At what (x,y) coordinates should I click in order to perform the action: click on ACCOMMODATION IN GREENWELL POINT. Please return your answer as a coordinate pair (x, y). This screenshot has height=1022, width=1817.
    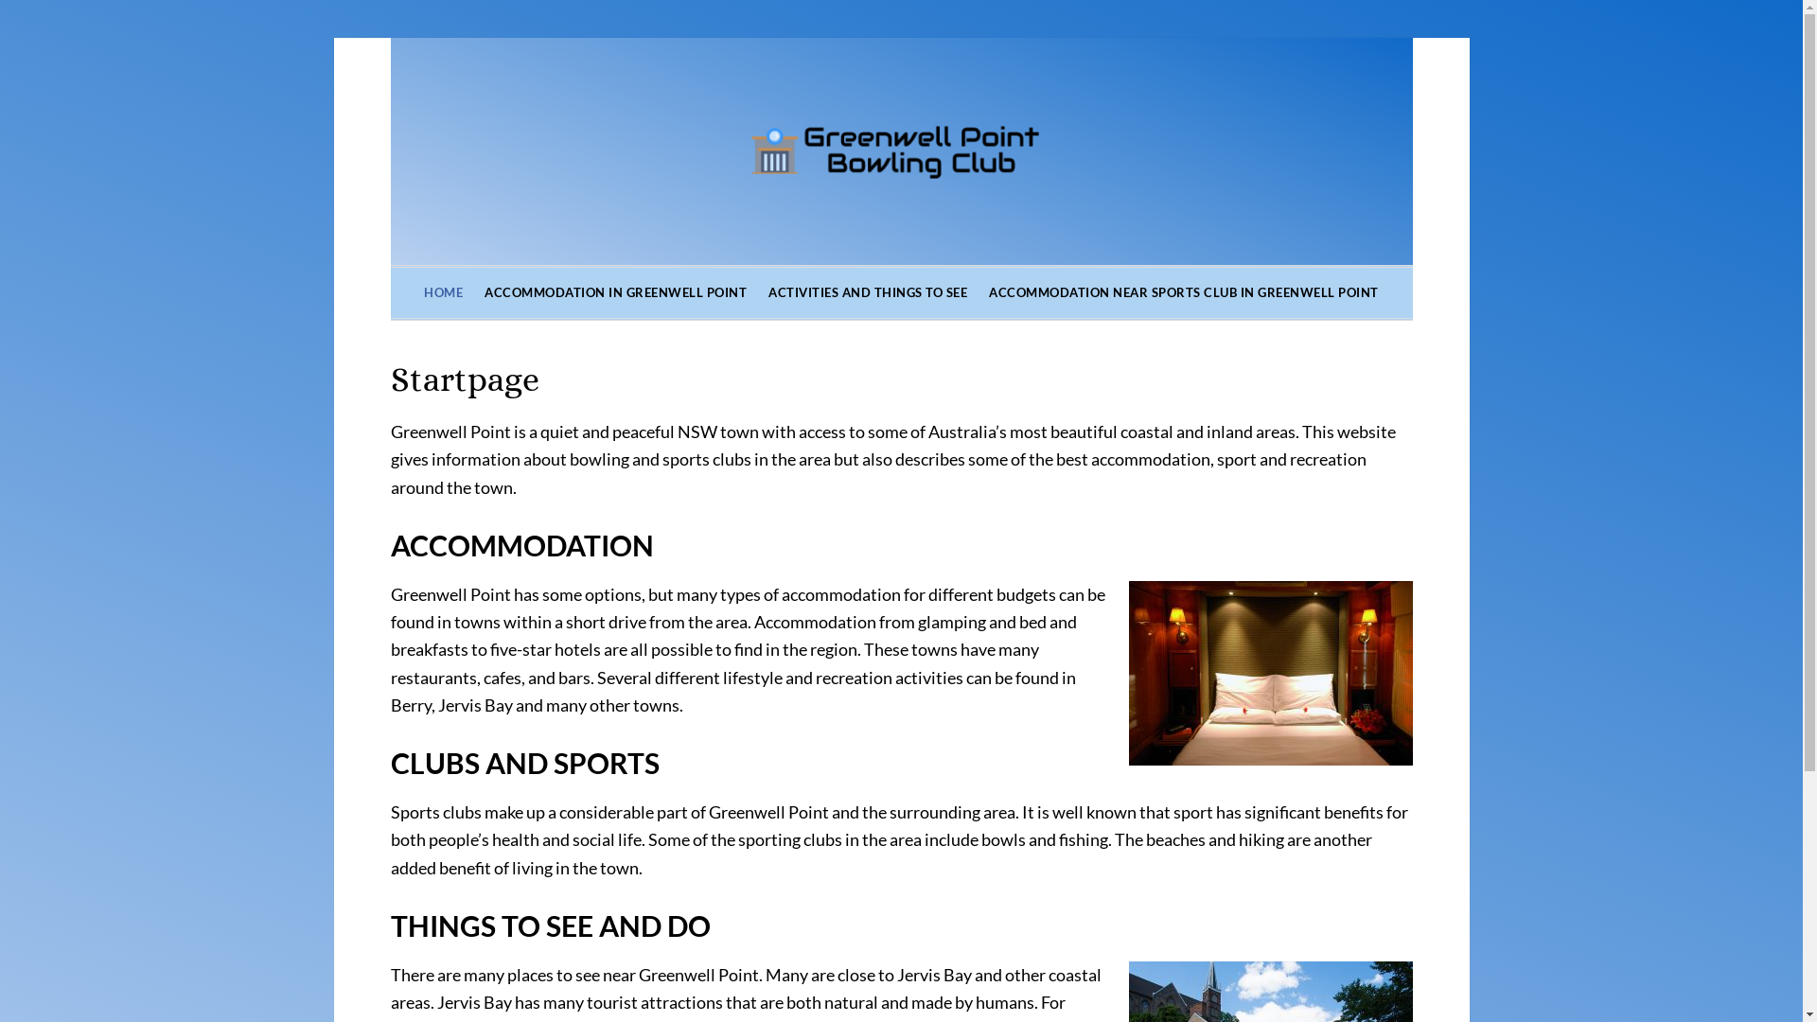
    Looking at the image, I should click on (615, 293).